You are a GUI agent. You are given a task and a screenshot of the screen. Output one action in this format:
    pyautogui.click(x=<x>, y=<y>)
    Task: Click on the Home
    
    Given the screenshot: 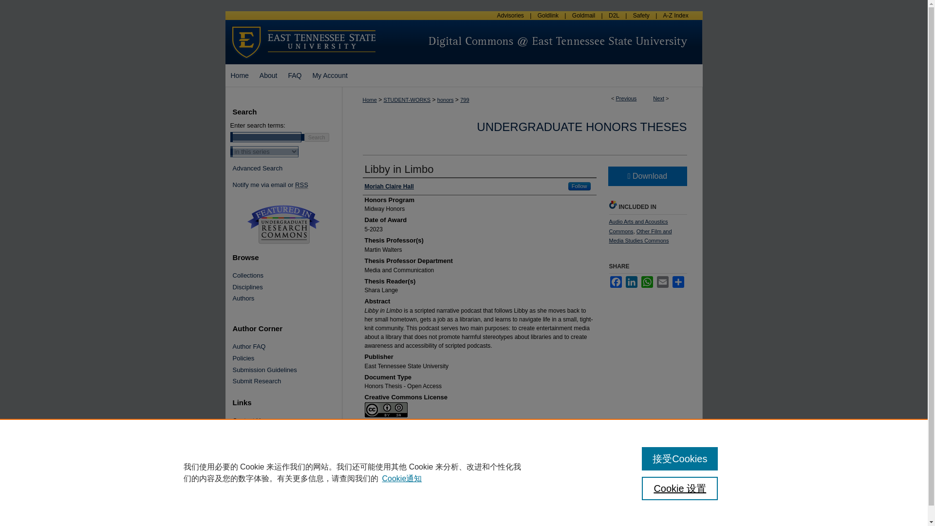 What is the action you would take?
    pyautogui.click(x=239, y=75)
    